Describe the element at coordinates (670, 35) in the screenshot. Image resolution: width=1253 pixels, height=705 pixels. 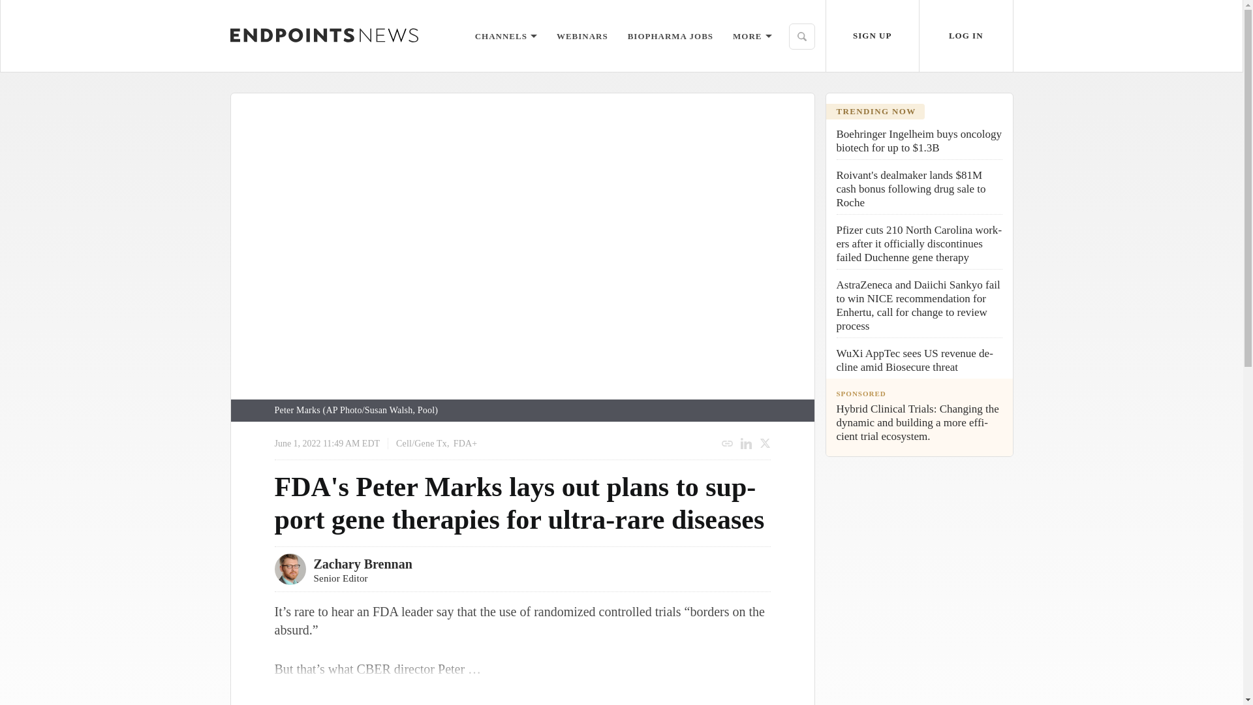
I see `BIOPHARMA JOBS` at that location.